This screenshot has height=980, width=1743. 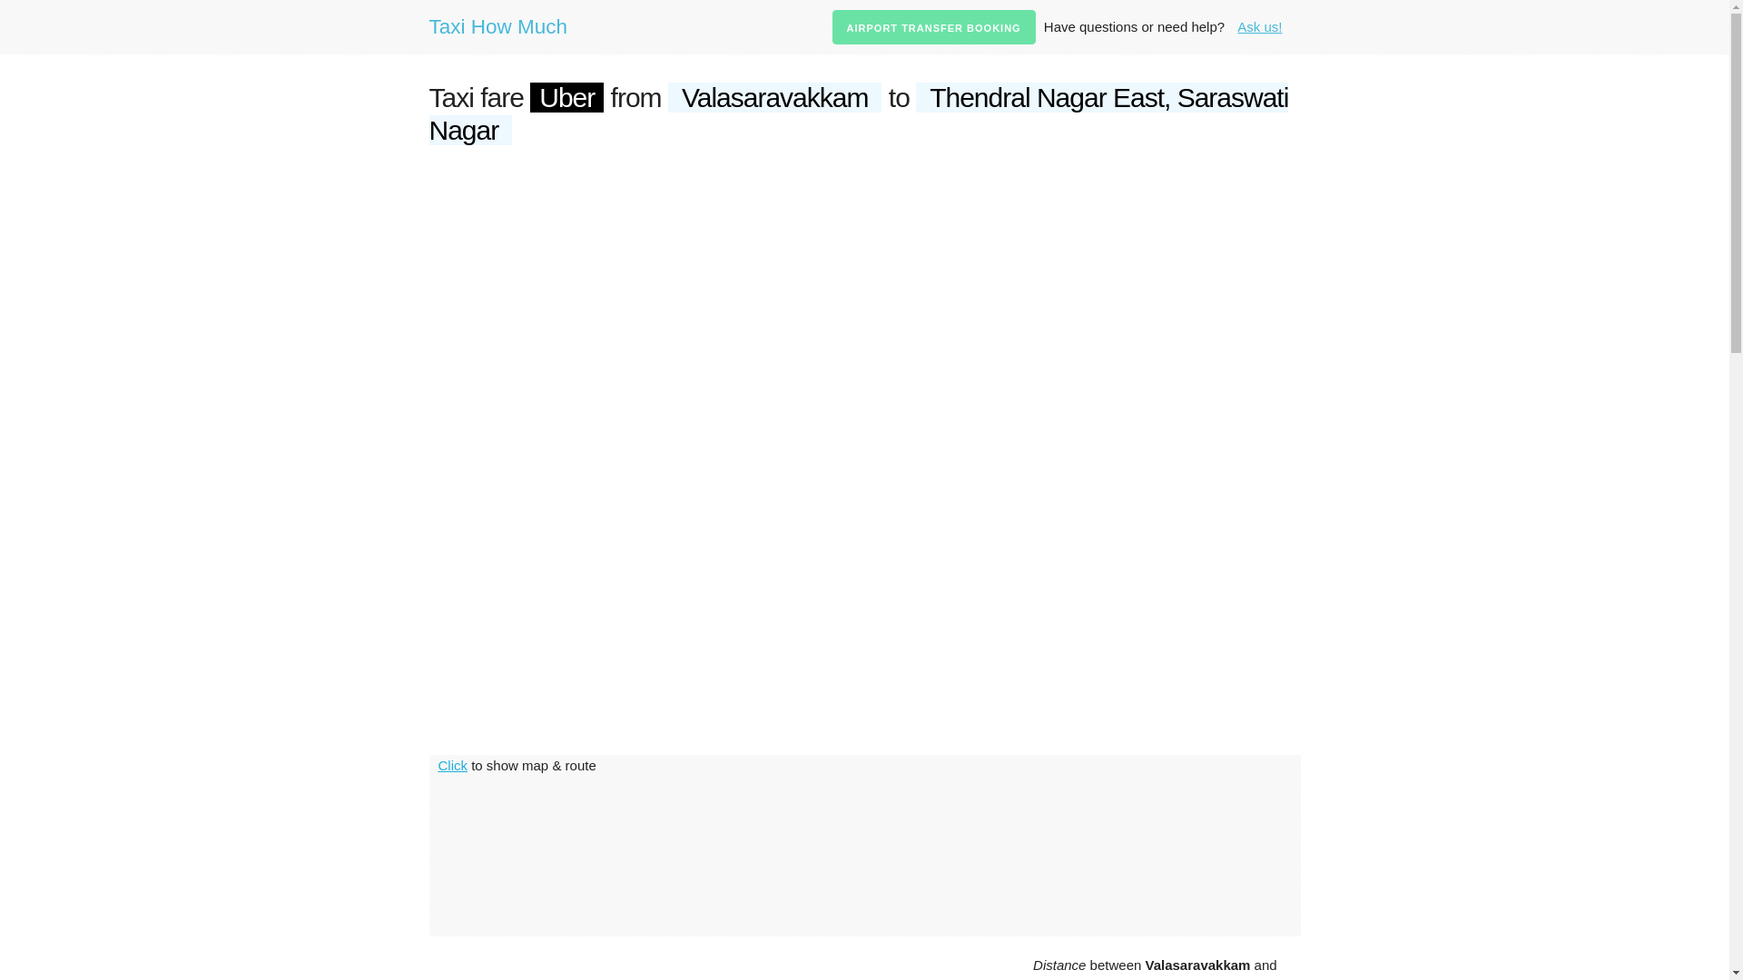 I want to click on Click, so click(x=452, y=765).